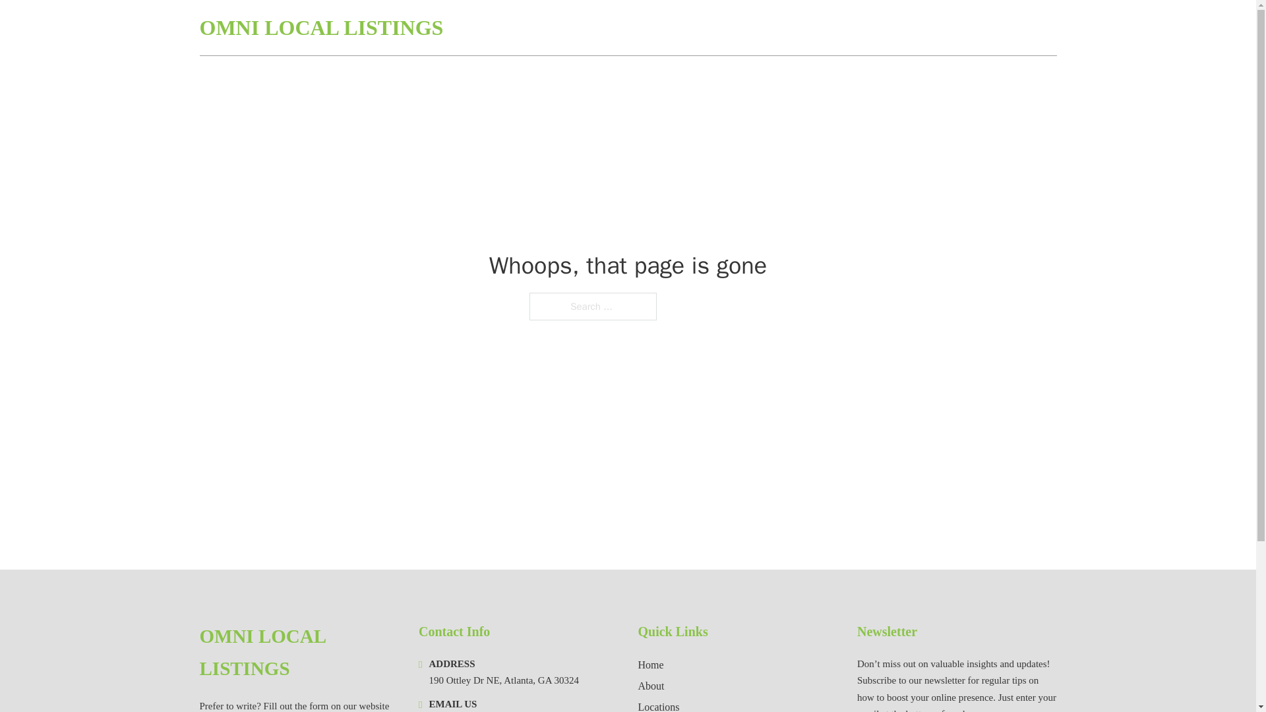 The image size is (1266, 712). I want to click on LOCATIONS, so click(961, 28).